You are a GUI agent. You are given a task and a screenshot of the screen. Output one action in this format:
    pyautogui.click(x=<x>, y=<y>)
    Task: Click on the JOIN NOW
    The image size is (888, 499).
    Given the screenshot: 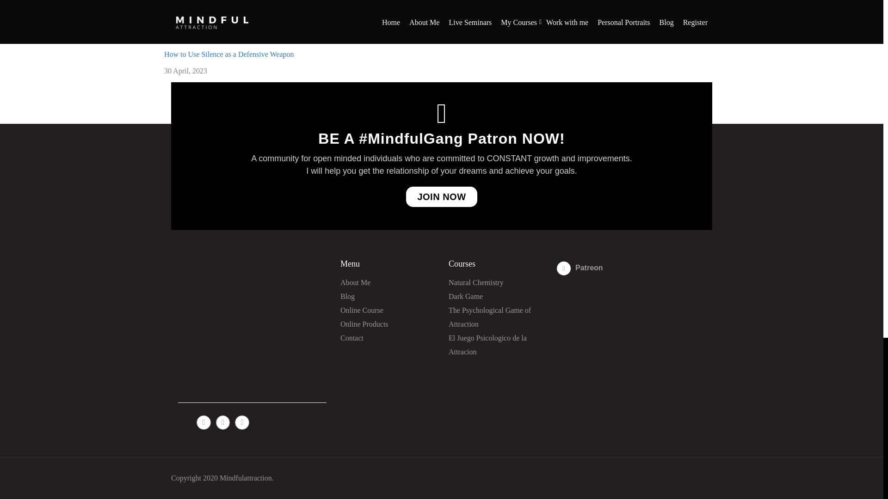 What is the action you would take?
    pyautogui.click(x=441, y=197)
    